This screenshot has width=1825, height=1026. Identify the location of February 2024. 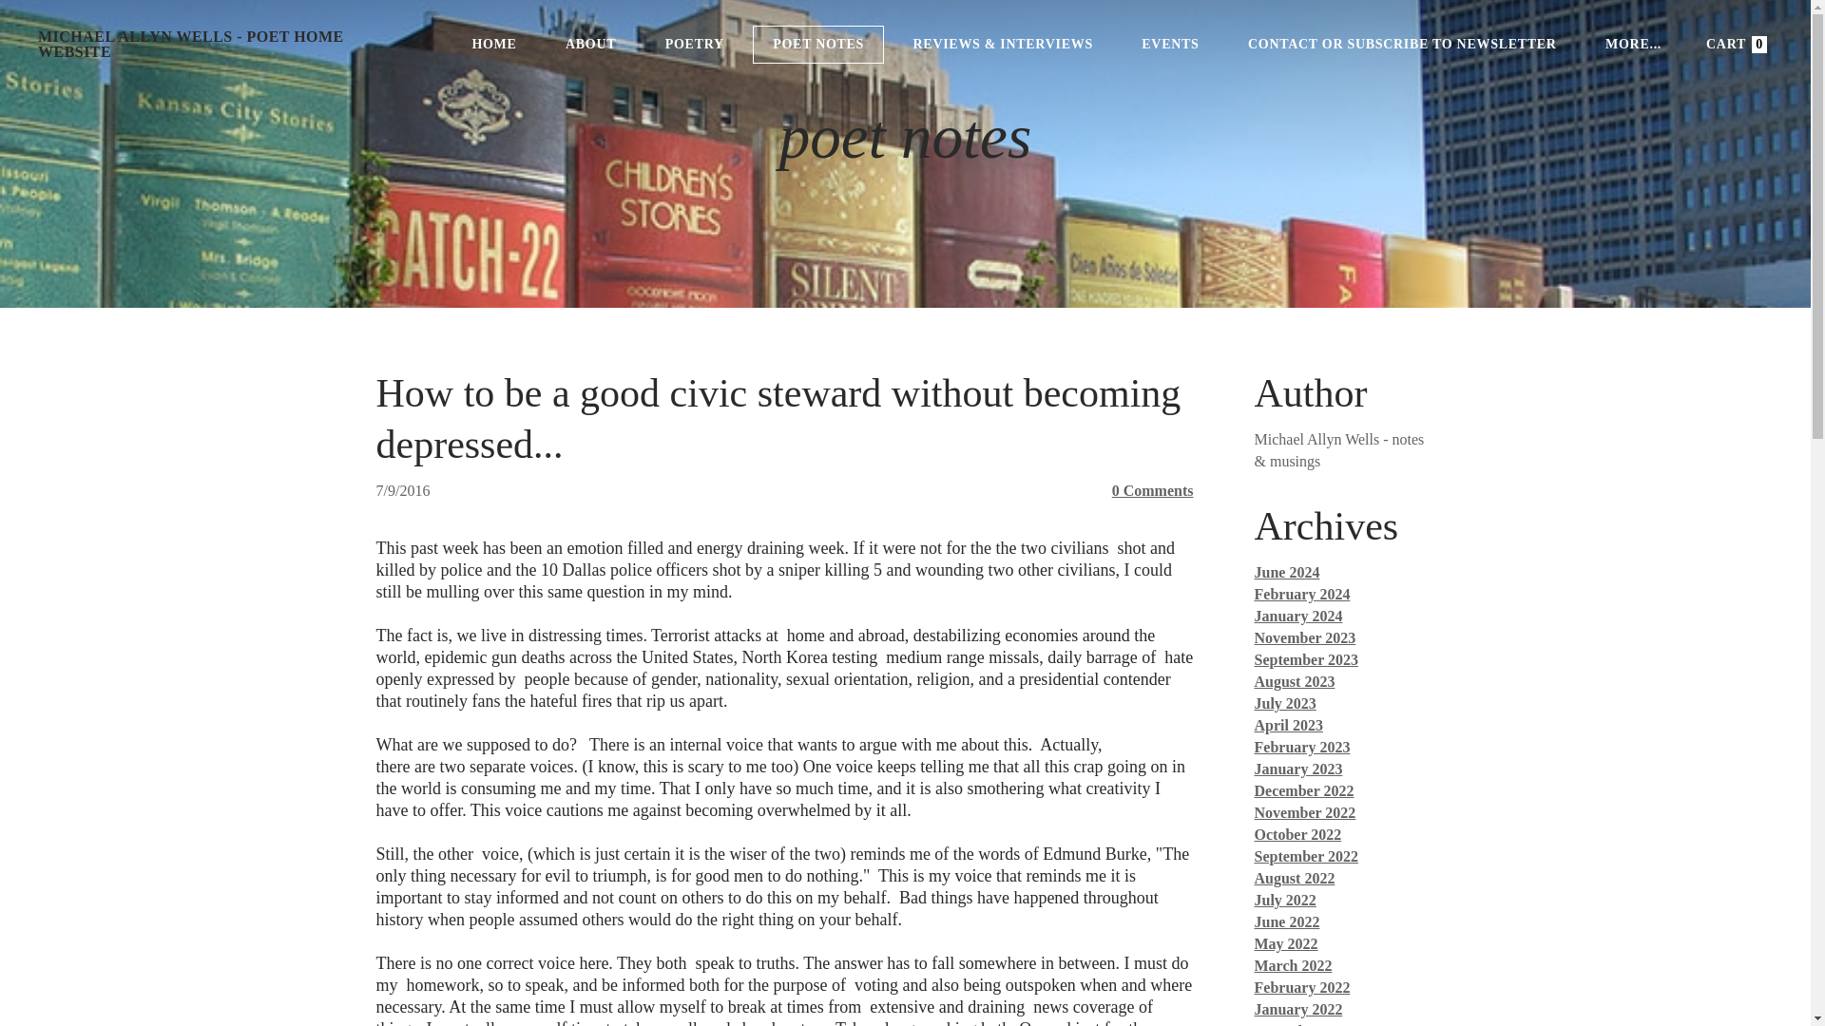
(1302, 593).